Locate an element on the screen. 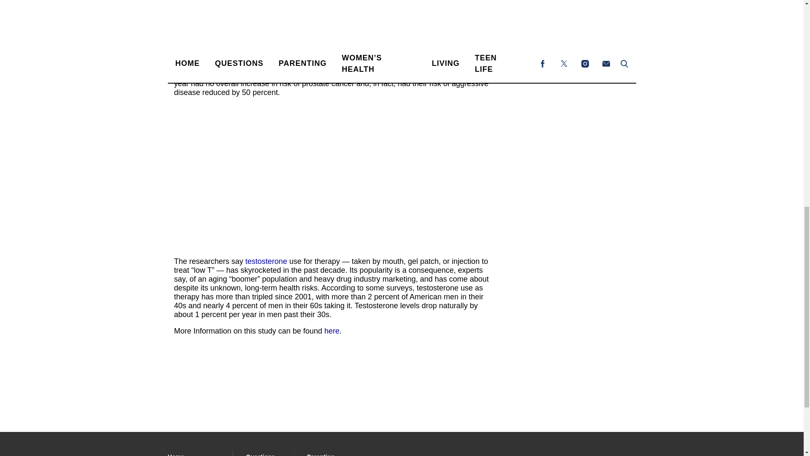  here is located at coordinates (332, 331).